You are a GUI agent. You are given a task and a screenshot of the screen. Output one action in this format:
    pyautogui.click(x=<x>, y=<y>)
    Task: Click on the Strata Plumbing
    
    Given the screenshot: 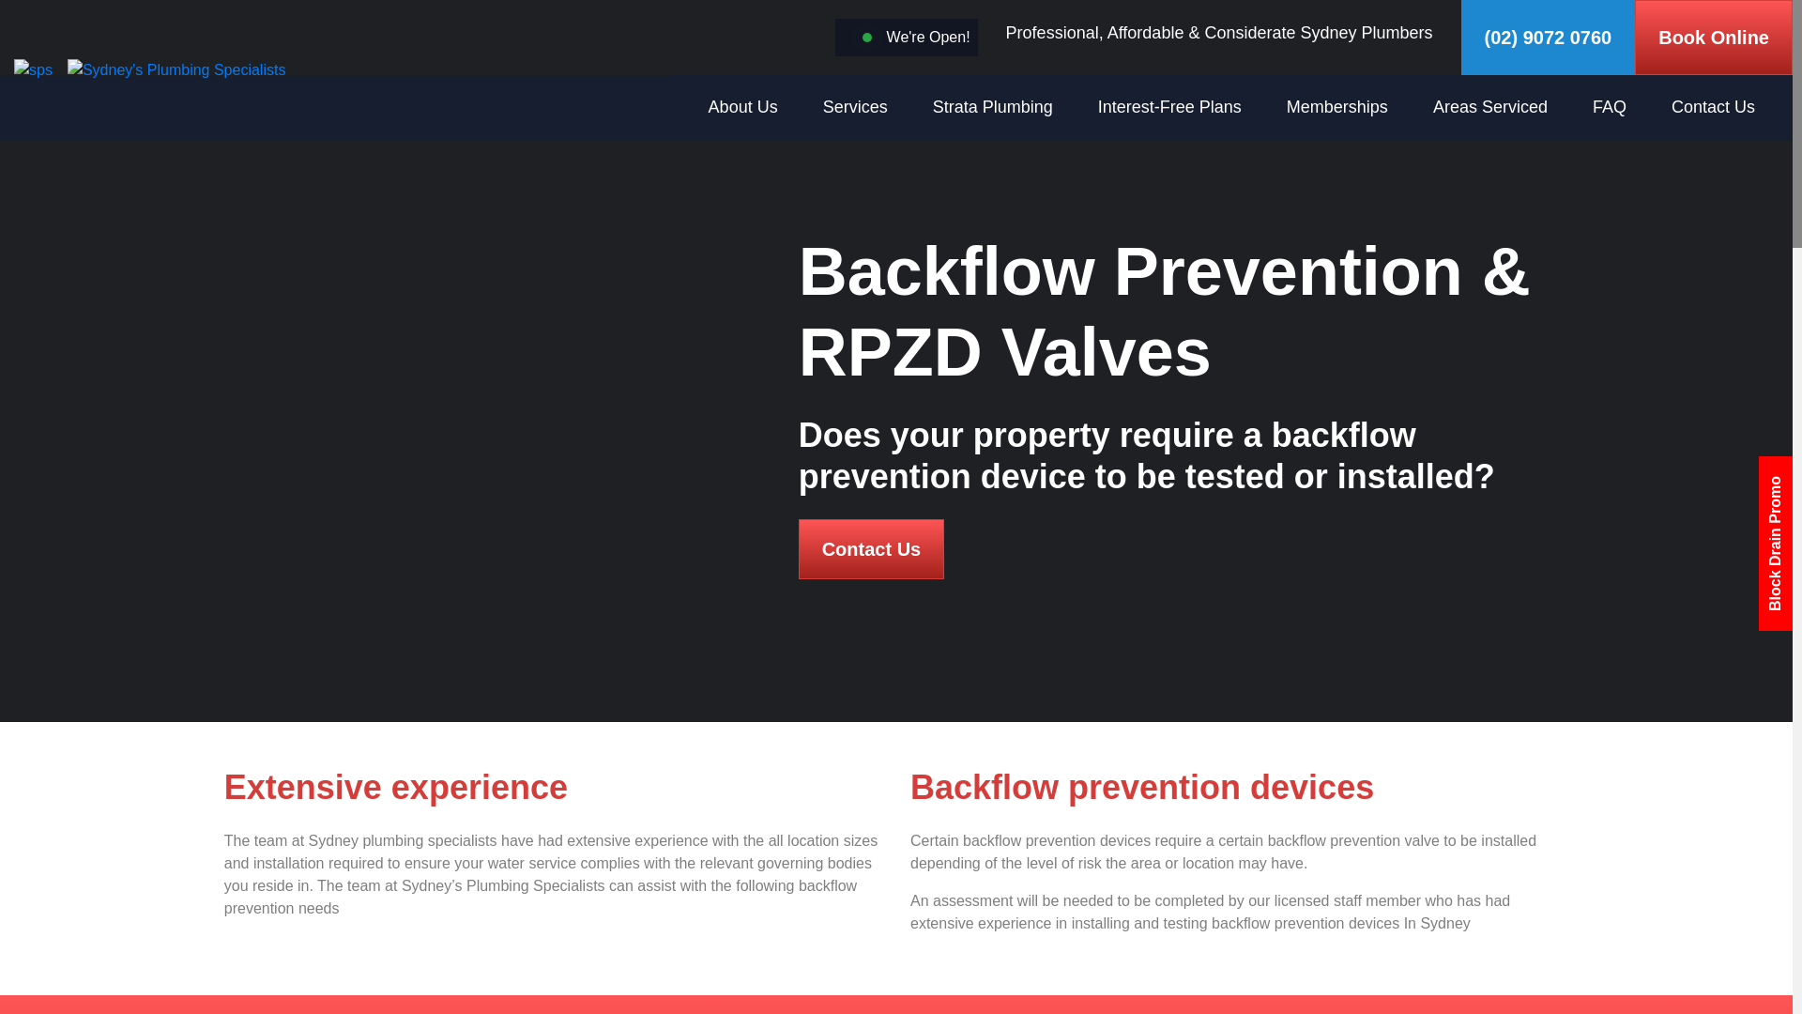 What is the action you would take?
    pyautogui.click(x=993, y=107)
    